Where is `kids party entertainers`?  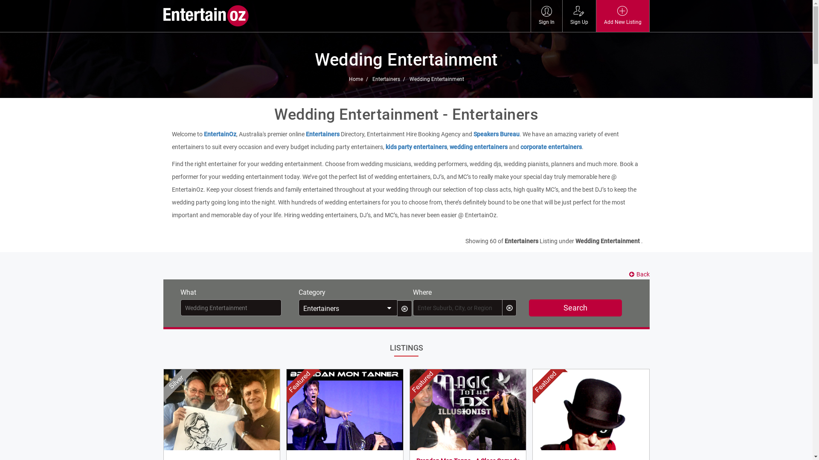
kids party entertainers is located at coordinates (416, 147).